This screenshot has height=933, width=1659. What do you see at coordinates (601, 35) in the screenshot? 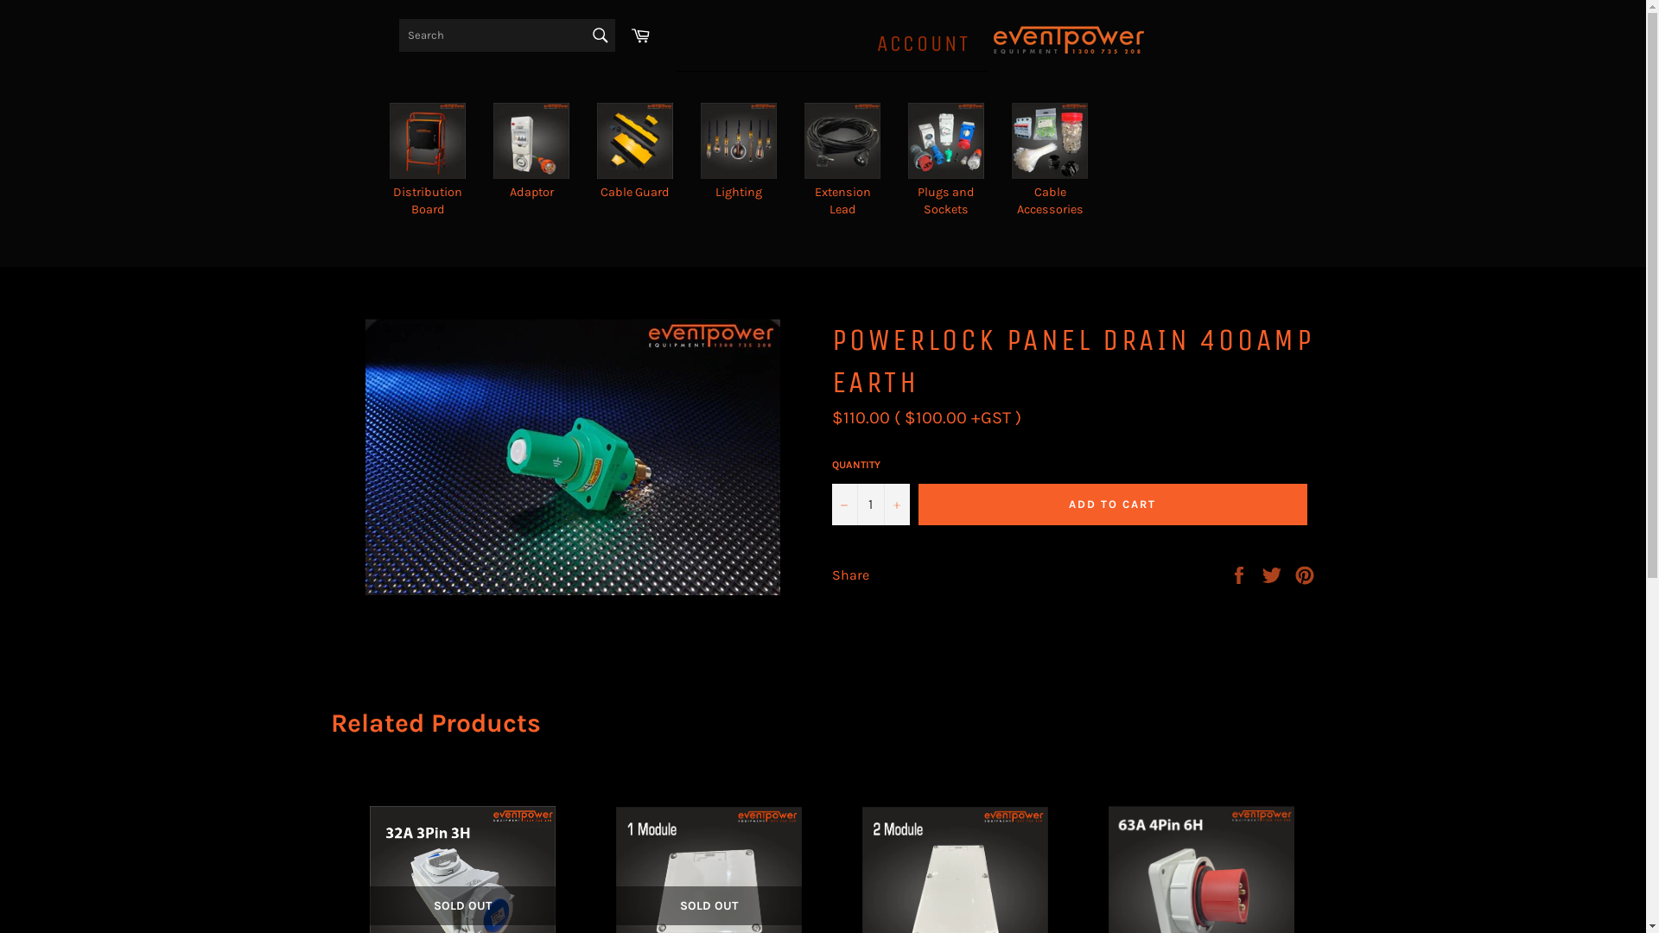
I see `Search` at bounding box center [601, 35].